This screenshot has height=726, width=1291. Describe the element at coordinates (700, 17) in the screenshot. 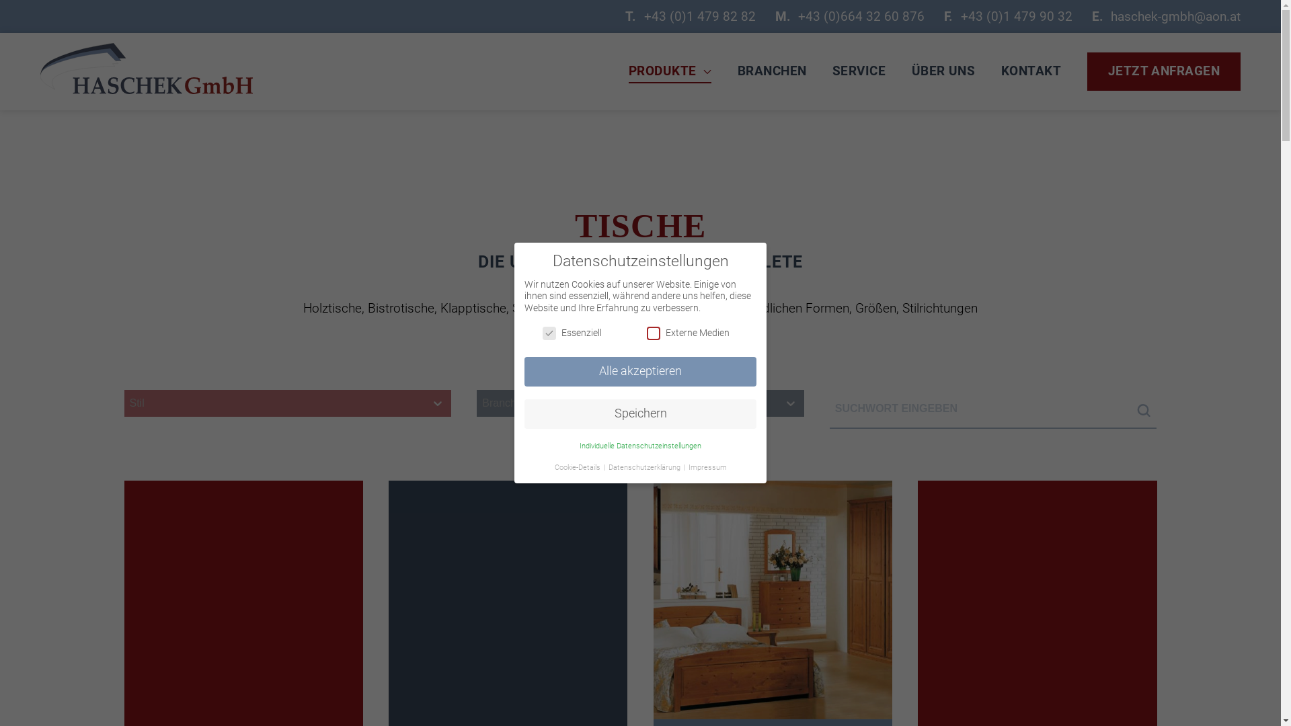

I see `+43 (0)1 479 82 82` at that location.